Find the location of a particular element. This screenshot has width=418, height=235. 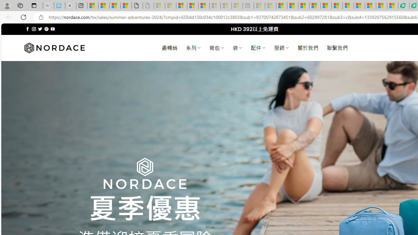

New tab is located at coordinates (82, 6).